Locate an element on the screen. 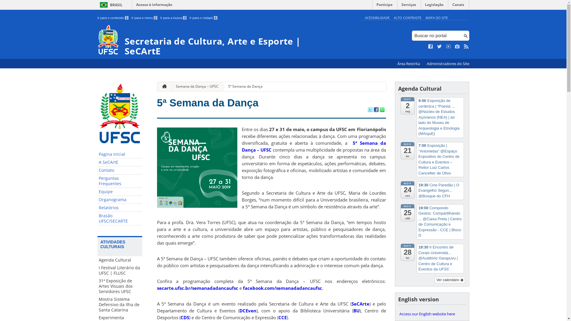  Curta no Facebook is located at coordinates (431, 47).